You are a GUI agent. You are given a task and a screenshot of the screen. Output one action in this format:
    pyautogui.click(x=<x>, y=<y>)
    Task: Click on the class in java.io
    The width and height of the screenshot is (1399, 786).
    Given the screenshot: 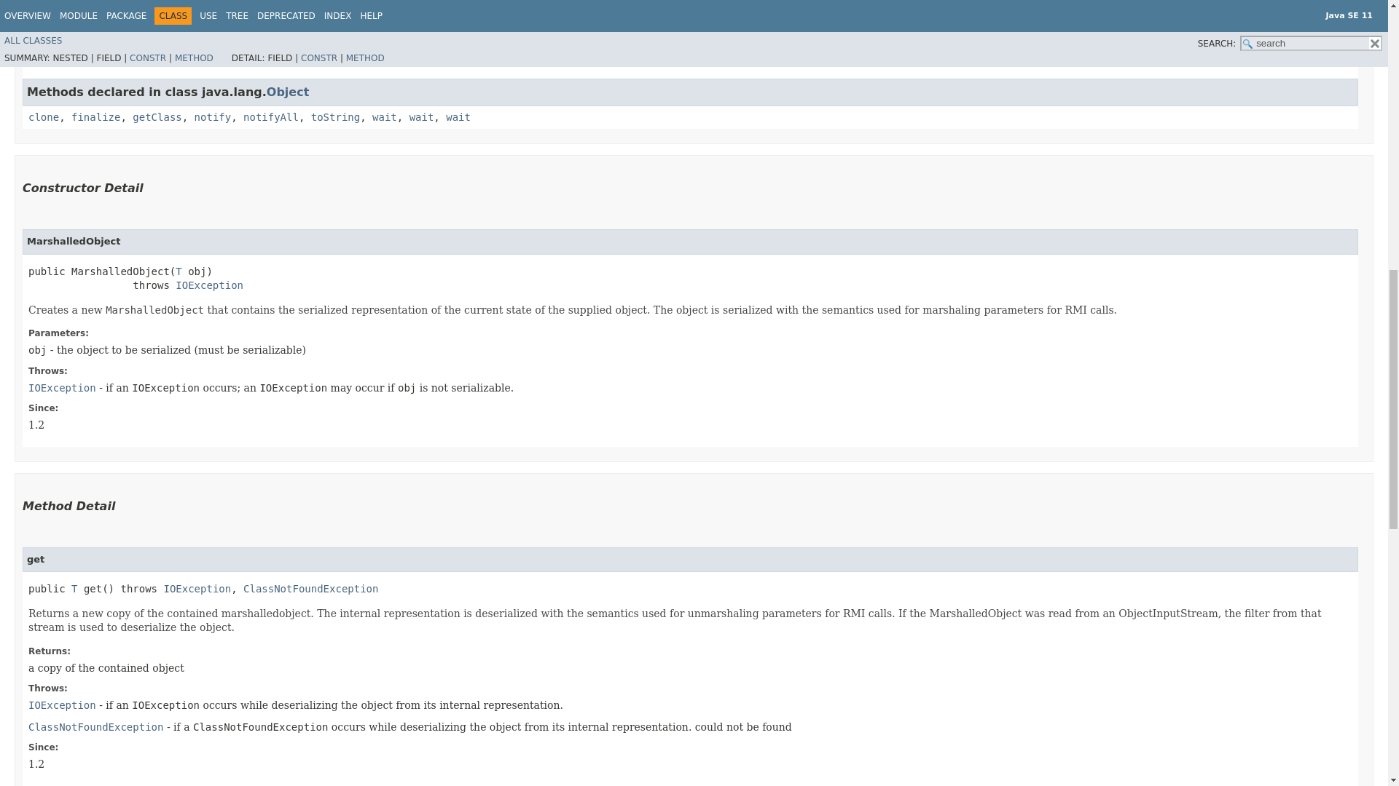 What is the action you would take?
    pyautogui.click(x=210, y=285)
    